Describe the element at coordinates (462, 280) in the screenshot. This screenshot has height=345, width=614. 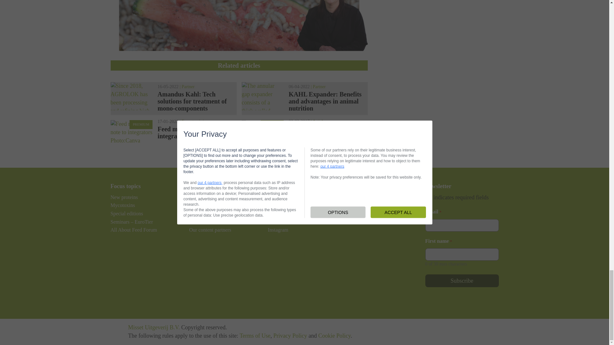
I see `Subscribe` at that location.